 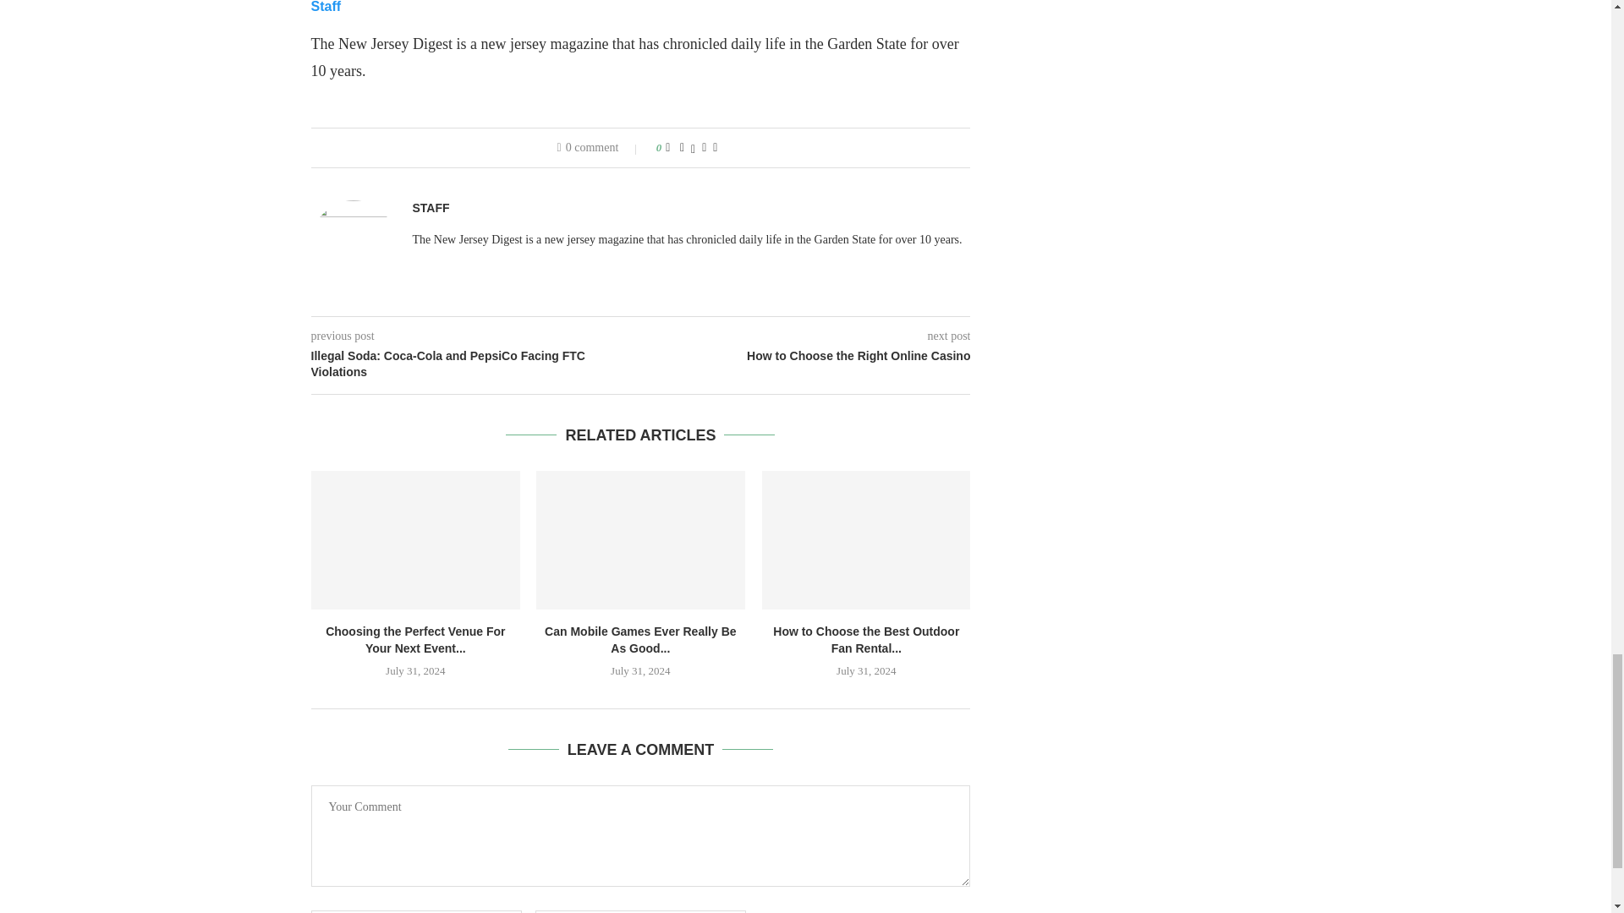 I want to click on Choosing the Perfect Venue For Your Next Event in Chicago, so click(x=415, y=540).